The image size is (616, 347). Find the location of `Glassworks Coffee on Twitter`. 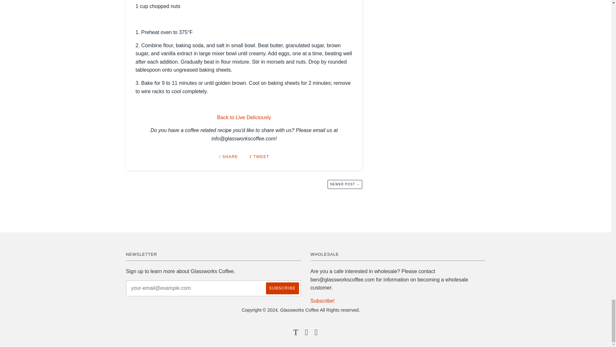

Glassworks Coffee on Twitter is located at coordinates (296, 334).